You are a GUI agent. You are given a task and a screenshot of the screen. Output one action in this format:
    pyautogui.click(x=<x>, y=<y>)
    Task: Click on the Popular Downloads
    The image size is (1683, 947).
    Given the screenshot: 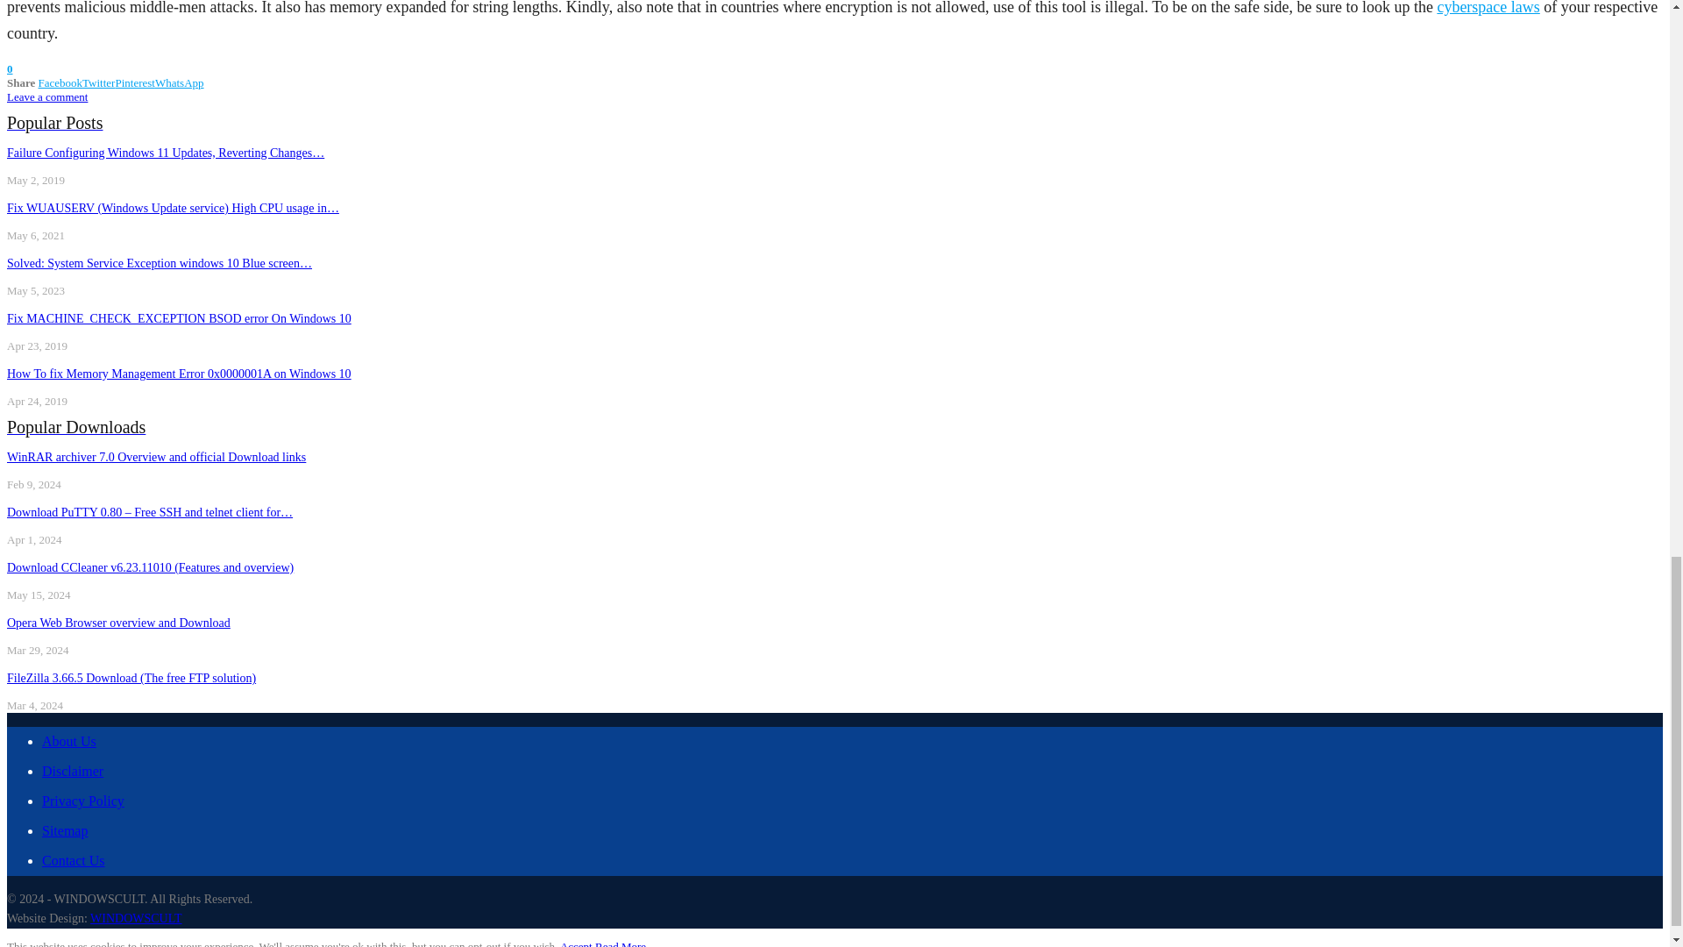 What is the action you would take?
    pyautogui.click(x=75, y=428)
    